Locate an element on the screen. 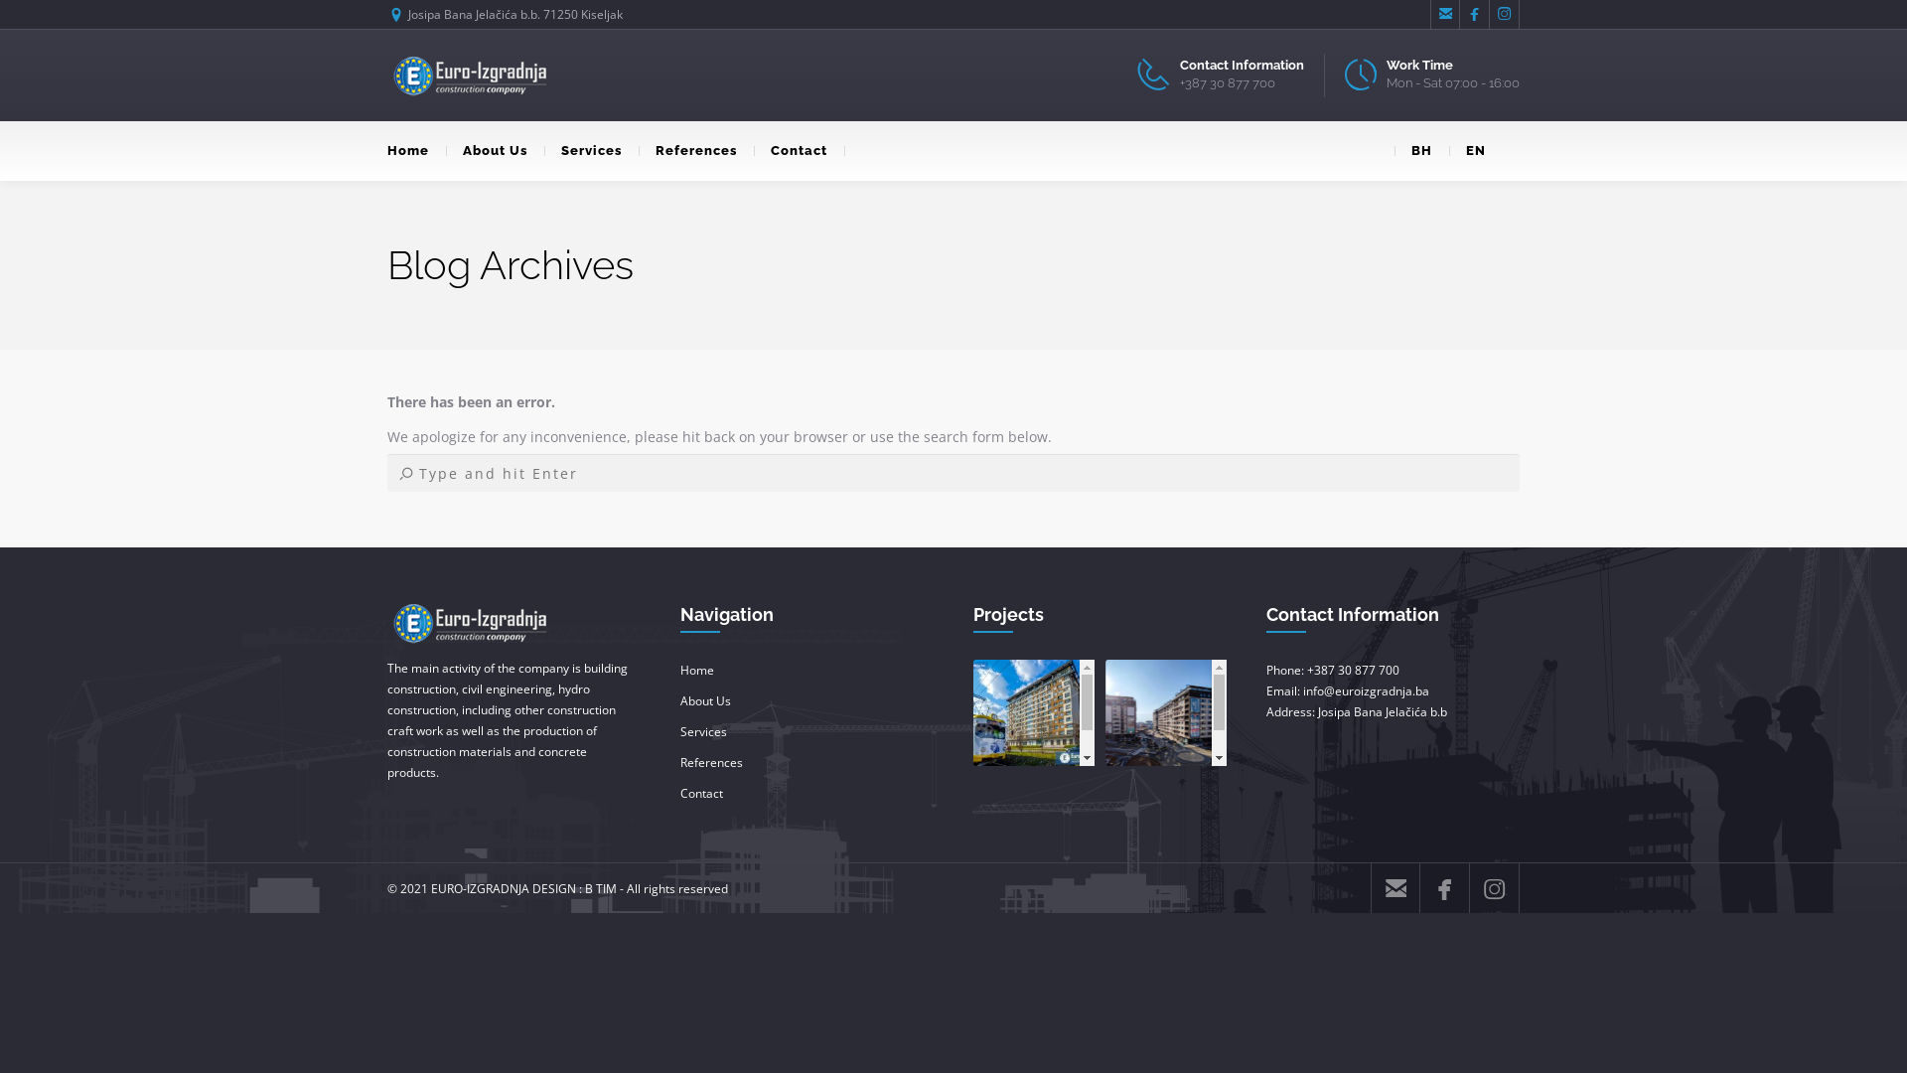 The height and width of the screenshot is (1073, 1907). About Us is located at coordinates (495, 151).